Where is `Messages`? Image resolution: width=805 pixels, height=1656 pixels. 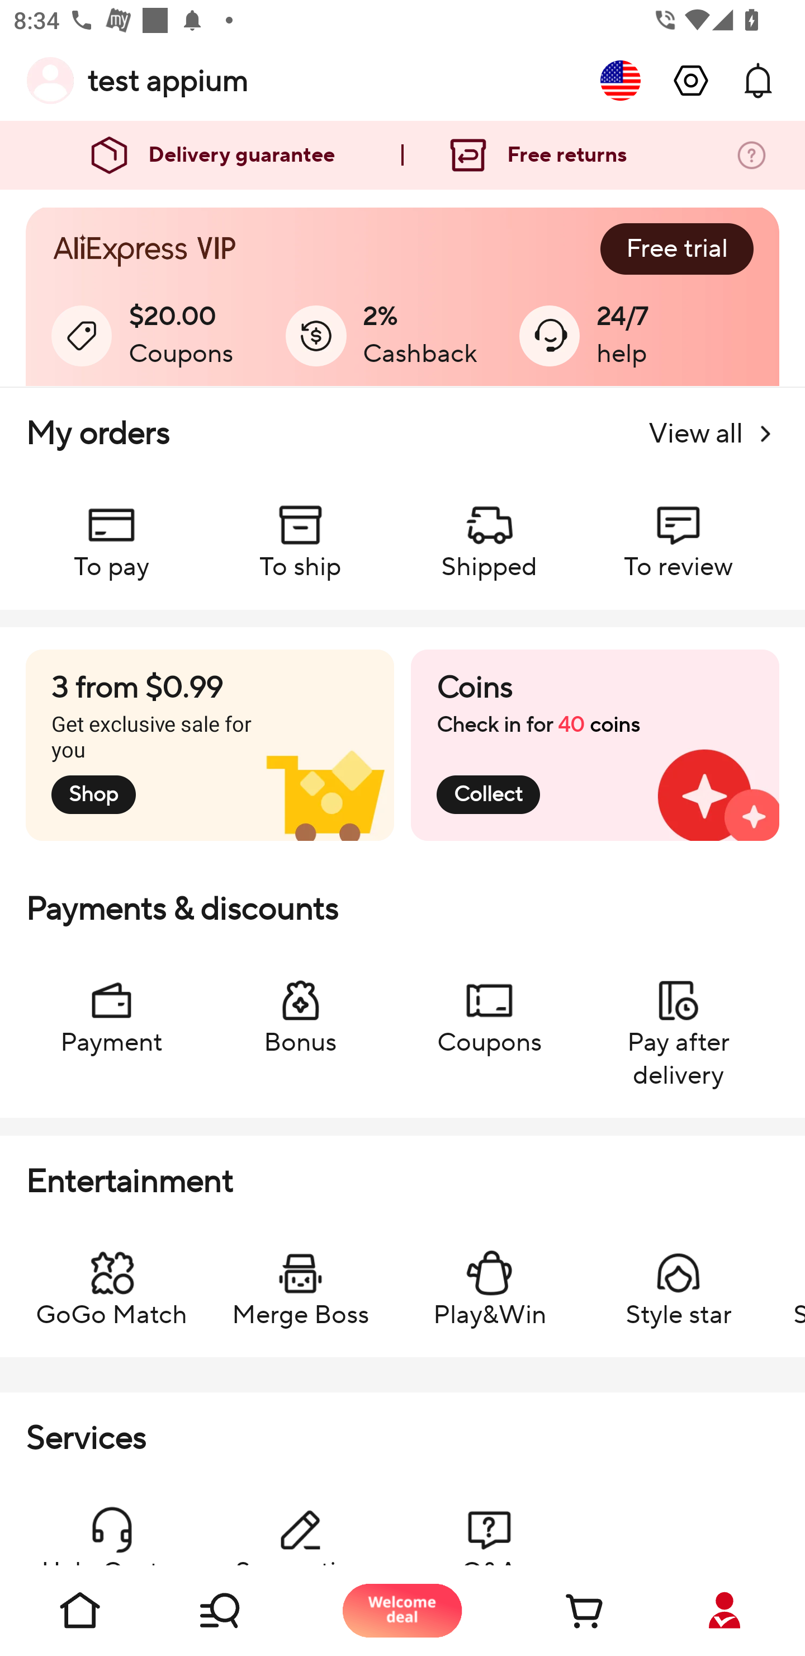 Messages is located at coordinates (758, 80).